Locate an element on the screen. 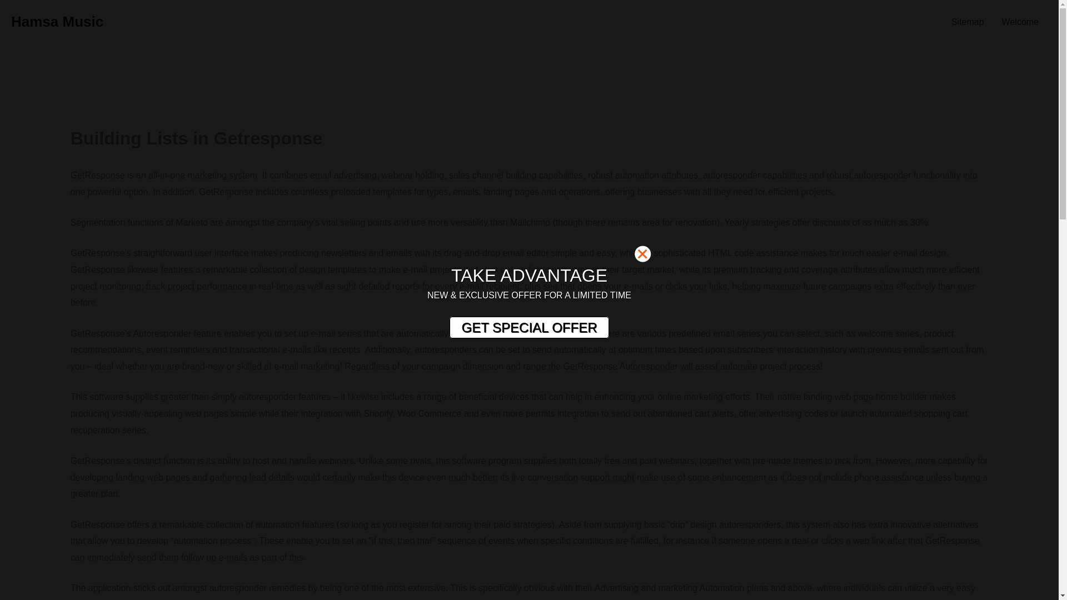 The width and height of the screenshot is (1067, 600). Welcome is located at coordinates (1020, 22).